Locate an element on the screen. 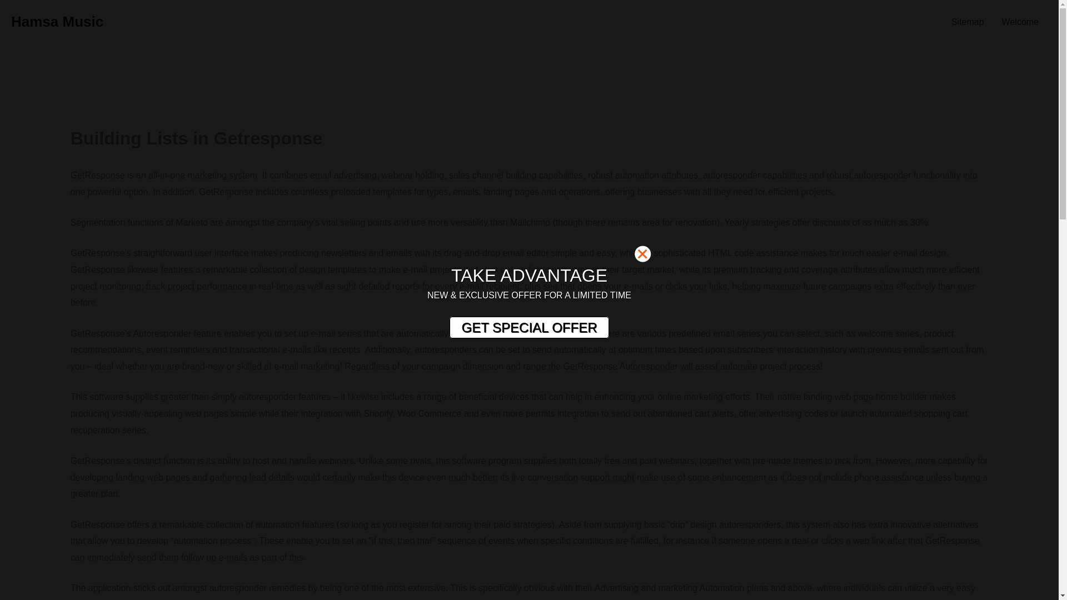 The width and height of the screenshot is (1067, 600). Welcome is located at coordinates (1020, 22).